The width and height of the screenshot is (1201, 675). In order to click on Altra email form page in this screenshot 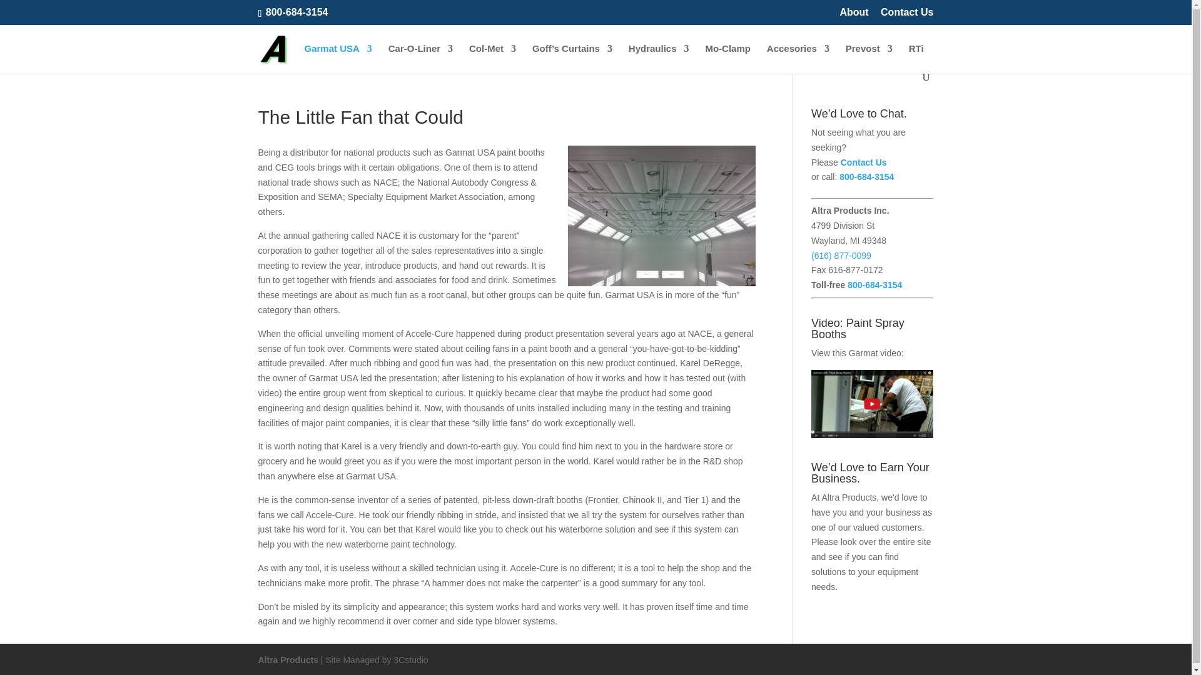, I will do `click(864, 162)`.